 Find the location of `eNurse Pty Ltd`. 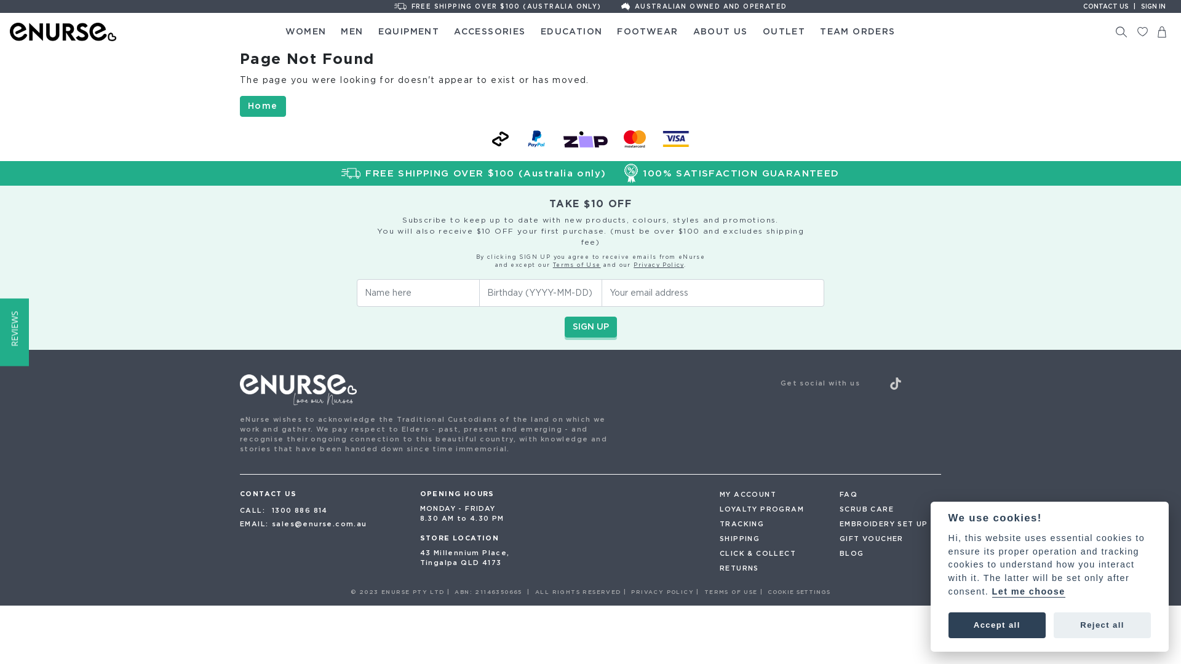

eNurse Pty Ltd is located at coordinates (139, 32).